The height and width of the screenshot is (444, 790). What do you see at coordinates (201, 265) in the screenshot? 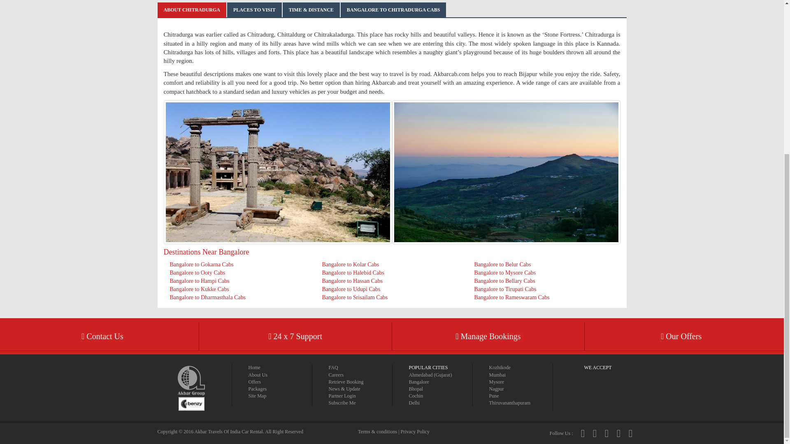
I see `Bangalore to Gokarna Cabs` at bounding box center [201, 265].